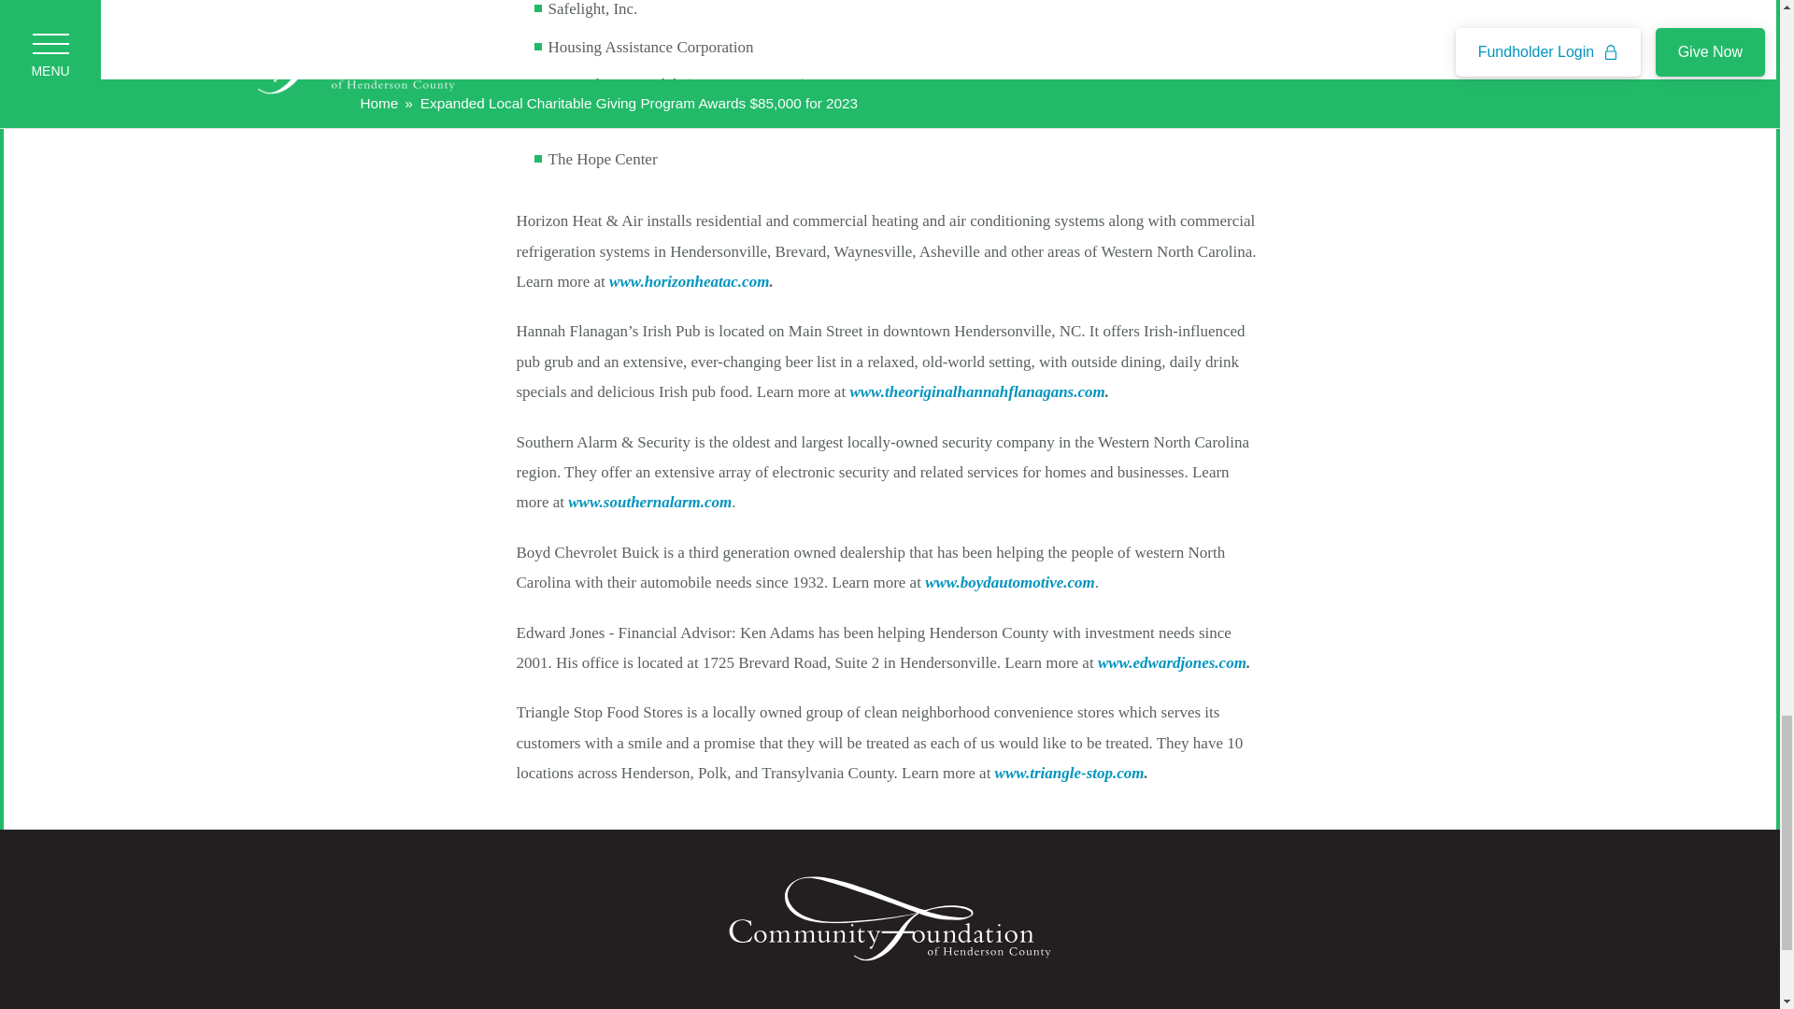 This screenshot has height=1009, width=1794. What do you see at coordinates (1009, 582) in the screenshot?
I see `www.boydautomotive.com` at bounding box center [1009, 582].